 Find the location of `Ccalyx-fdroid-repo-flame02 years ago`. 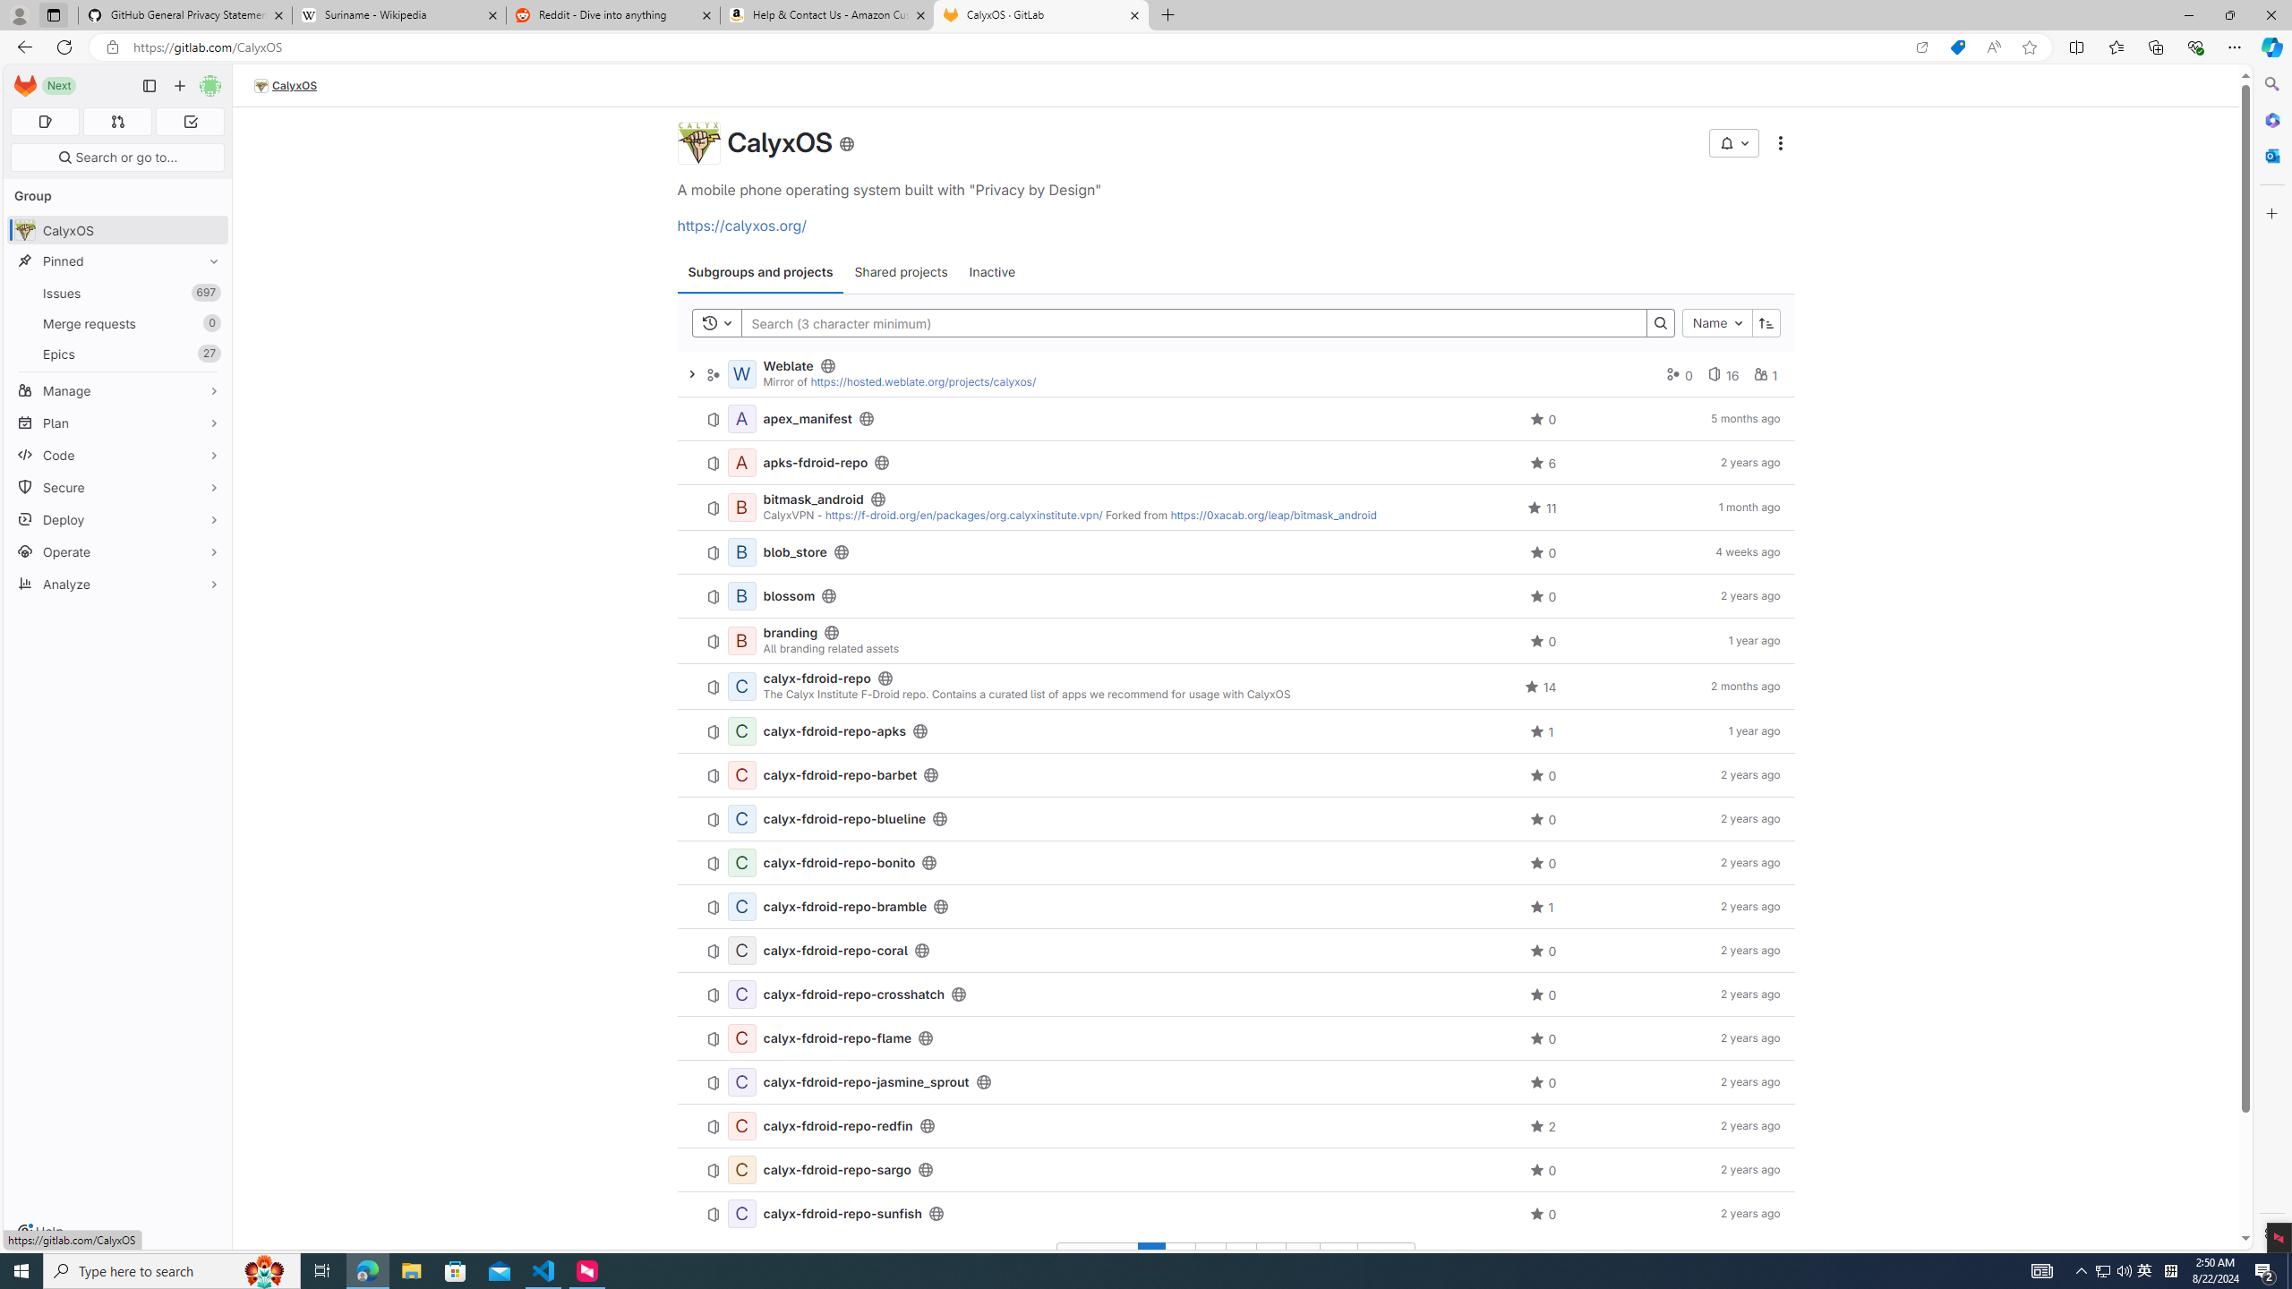

Ccalyx-fdroid-repo-flame02 years ago is located at coordinates (1236, 1038).